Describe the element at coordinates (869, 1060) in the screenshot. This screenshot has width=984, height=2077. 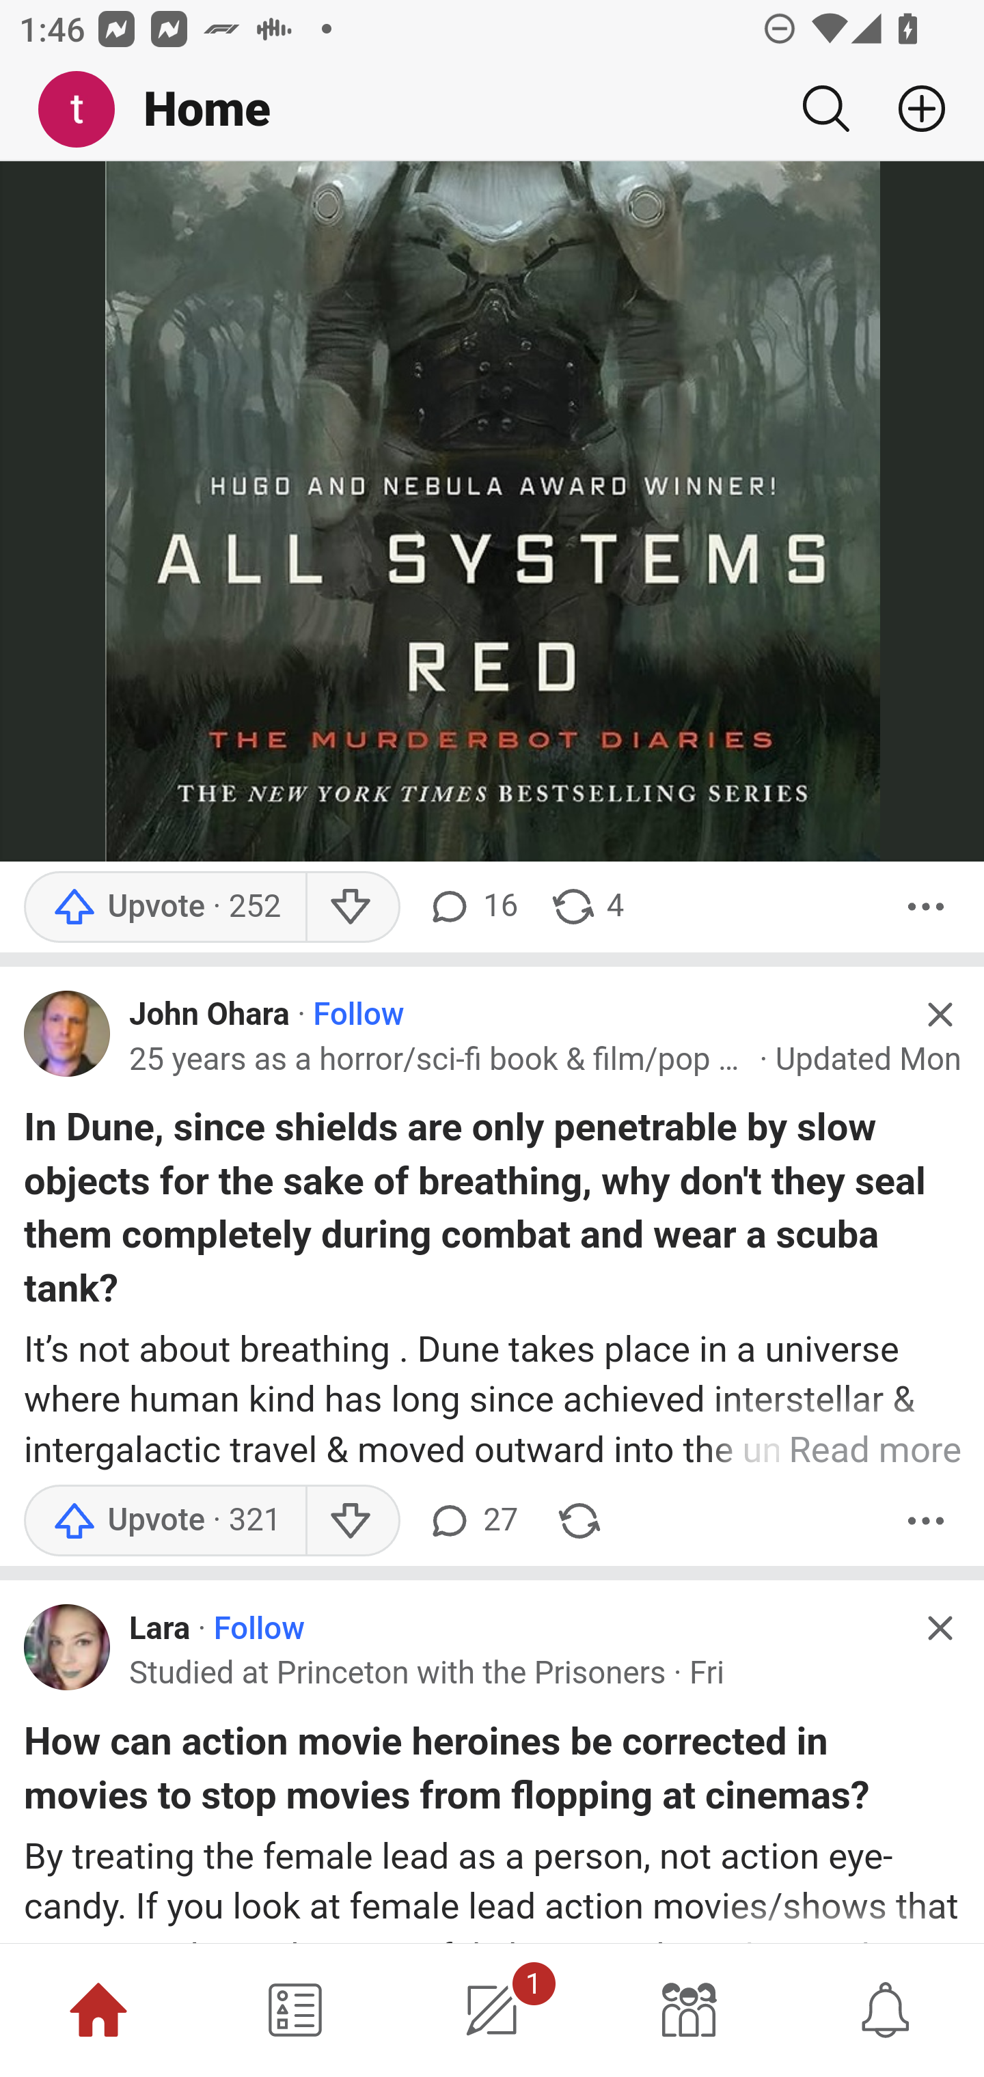
I see `Updated Mon Updated  Mon` at that location.